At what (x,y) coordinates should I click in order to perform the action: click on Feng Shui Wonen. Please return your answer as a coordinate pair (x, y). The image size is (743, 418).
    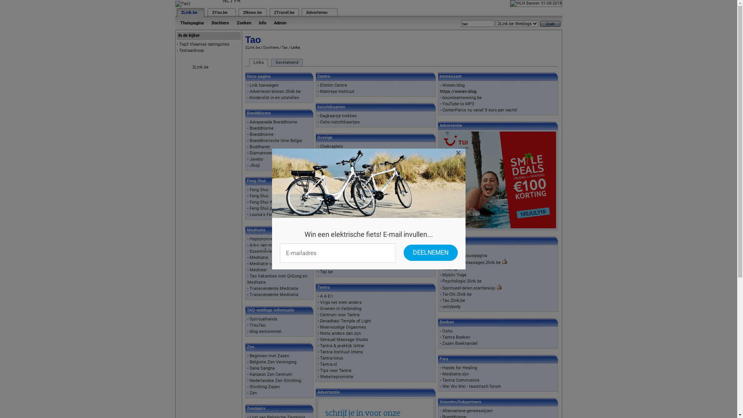
    Looking at the image, I should click on (266, 202).